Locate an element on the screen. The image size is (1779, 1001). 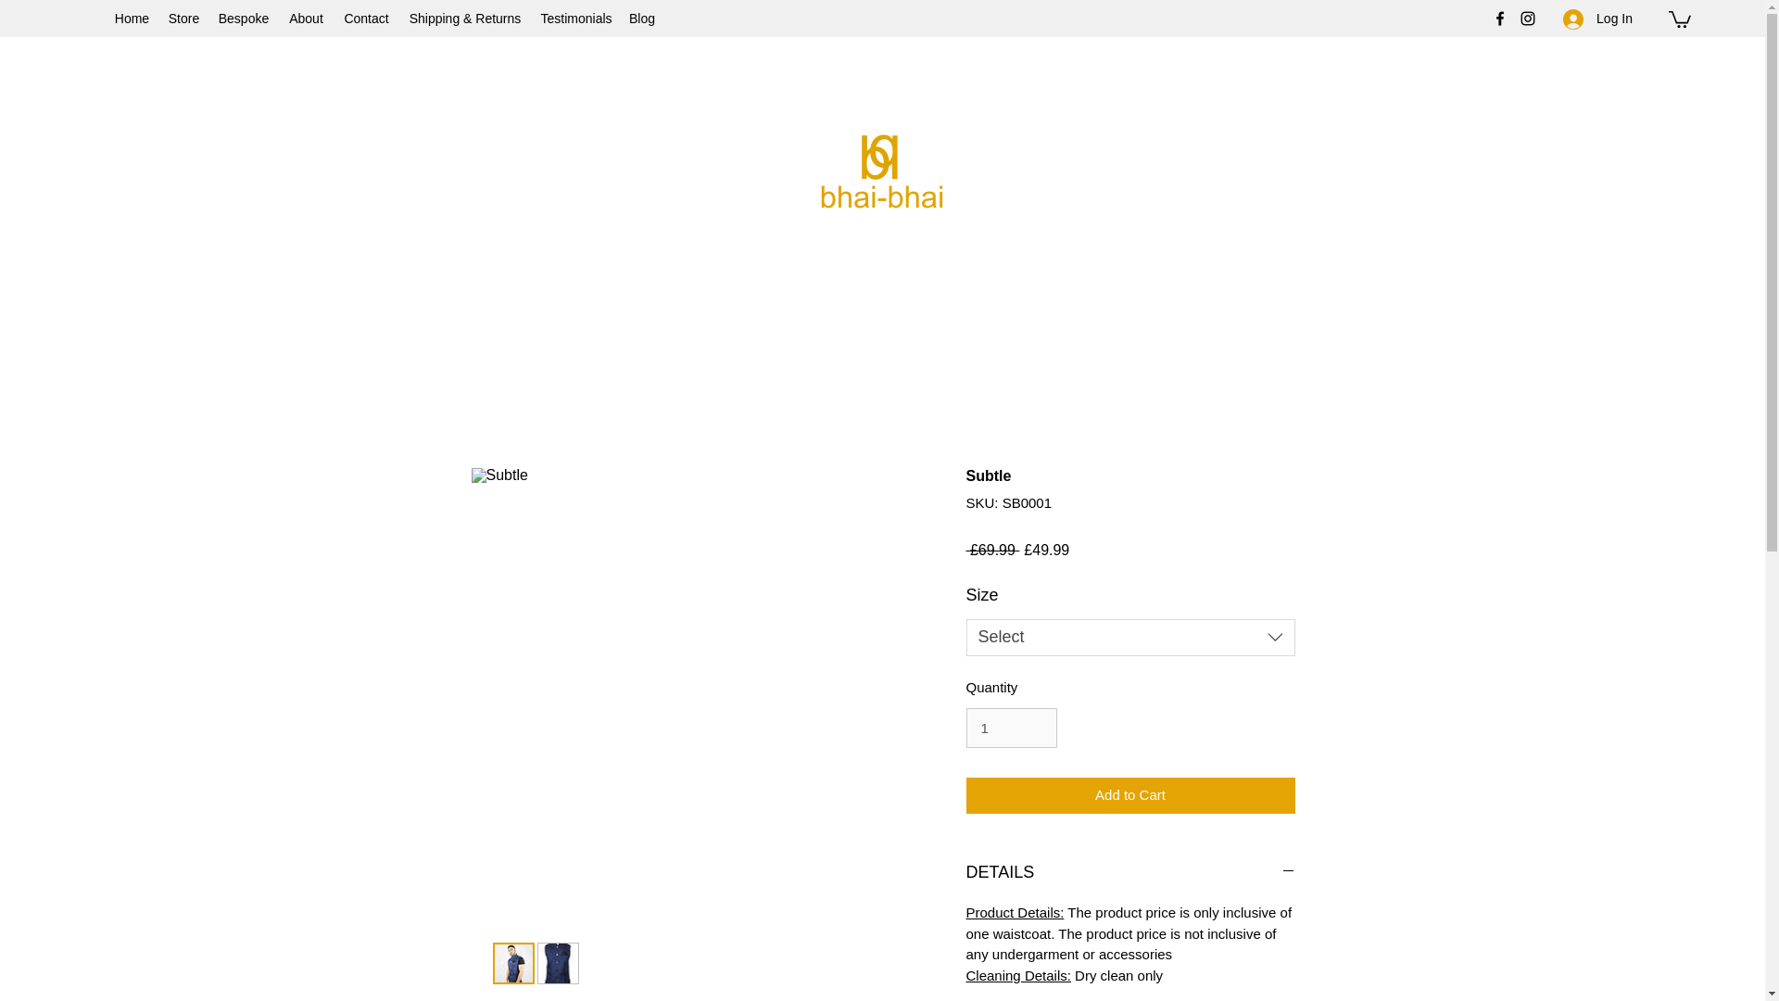
Testimonials is located at coordinates (575, 19).